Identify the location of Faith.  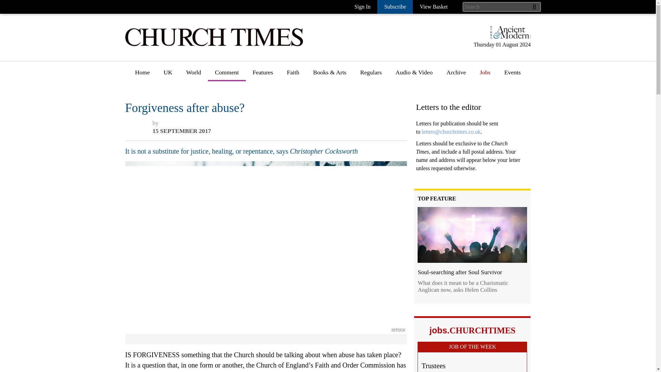
(293, 75).